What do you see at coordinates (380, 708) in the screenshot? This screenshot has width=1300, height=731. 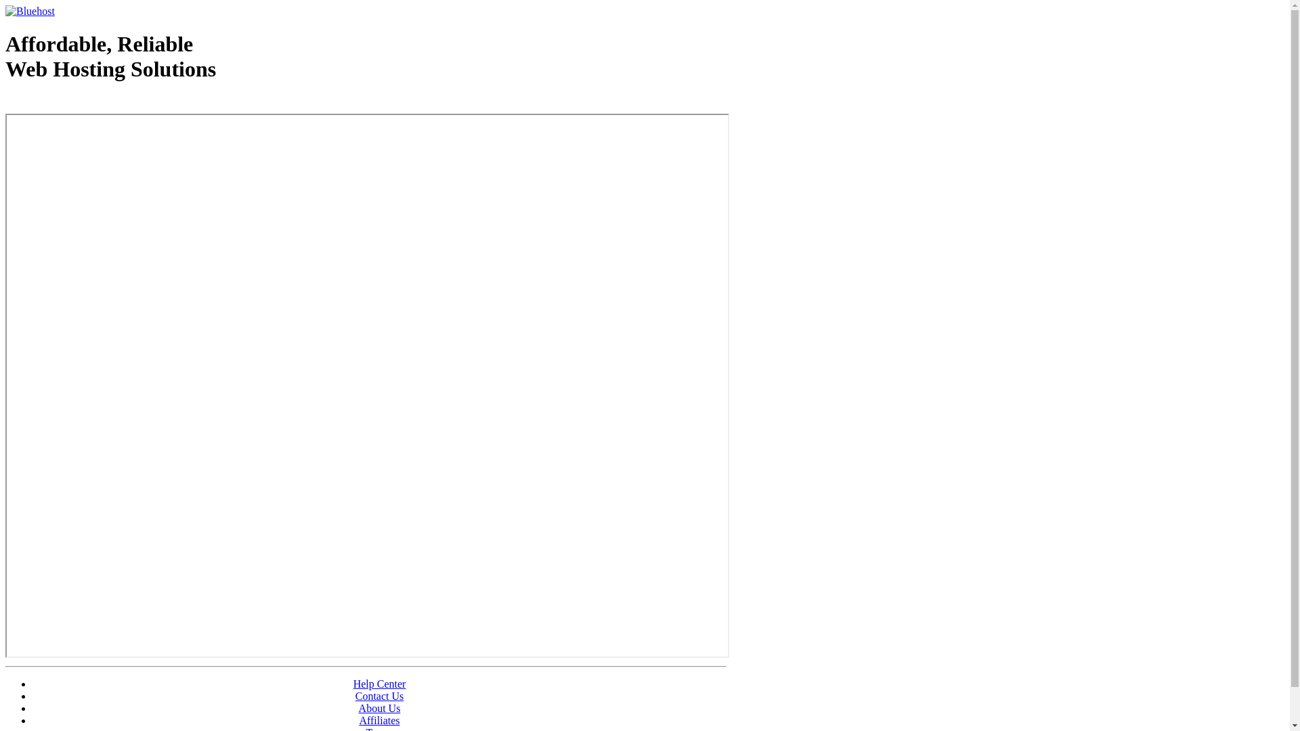 I see `About Us` at bounding box center [380, 708].